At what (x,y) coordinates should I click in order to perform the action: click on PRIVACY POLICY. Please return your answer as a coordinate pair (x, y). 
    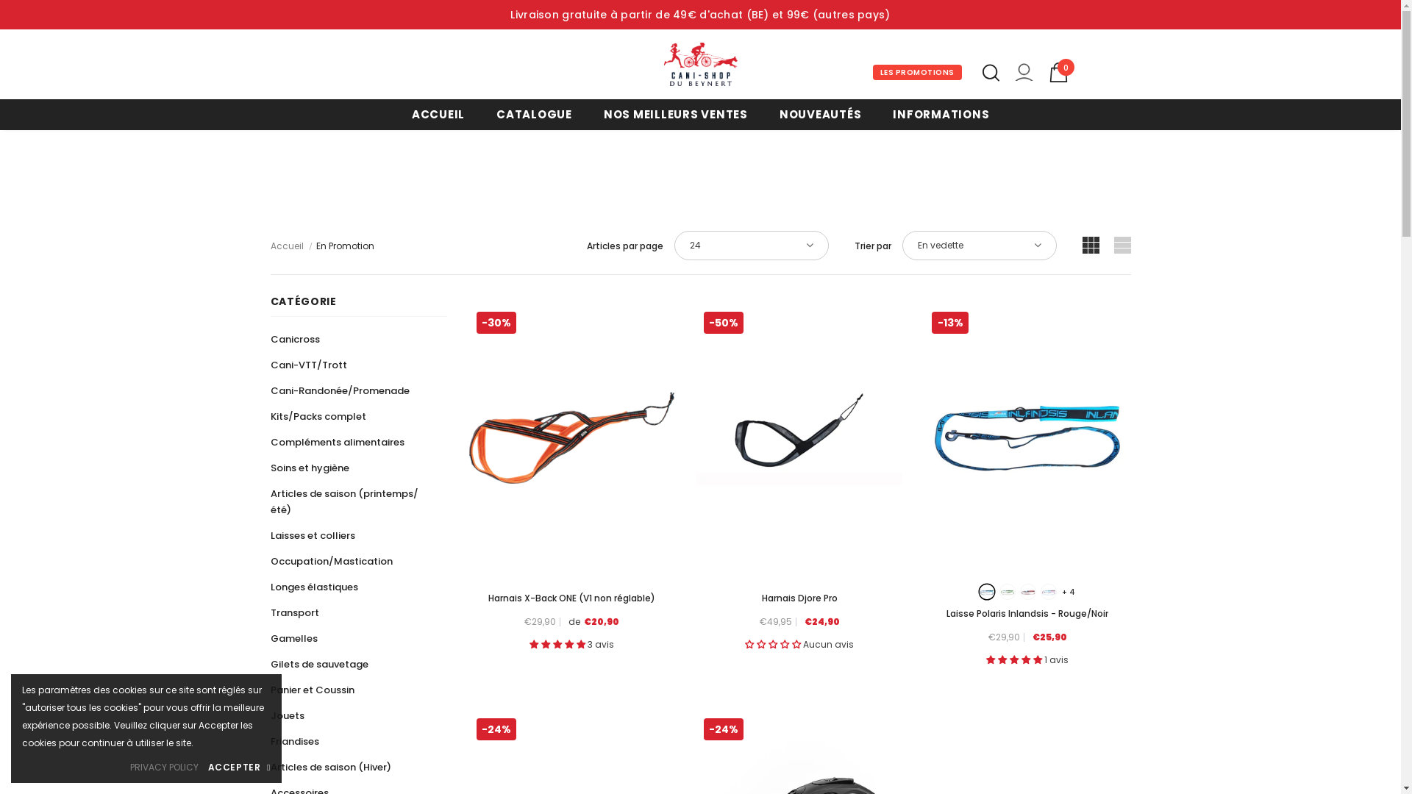
    Looking at the image, I should click on (165, 768).